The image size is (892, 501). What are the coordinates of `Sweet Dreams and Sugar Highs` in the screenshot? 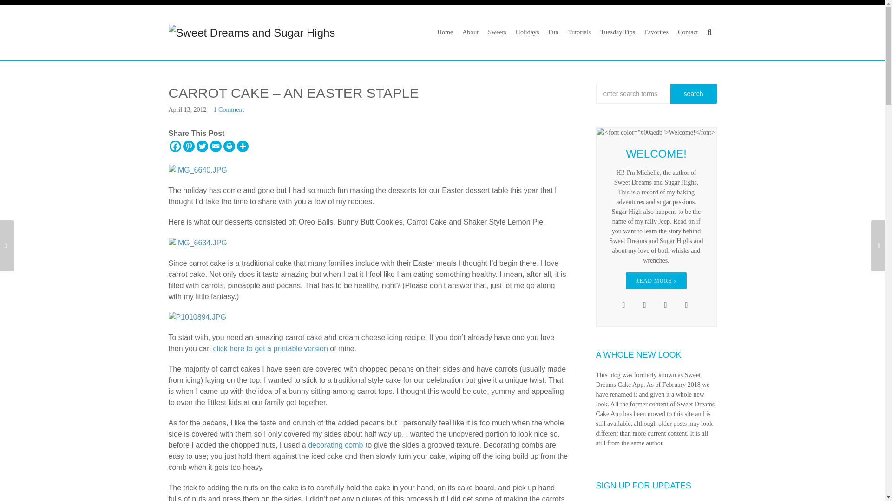 It's located at (252, 32).